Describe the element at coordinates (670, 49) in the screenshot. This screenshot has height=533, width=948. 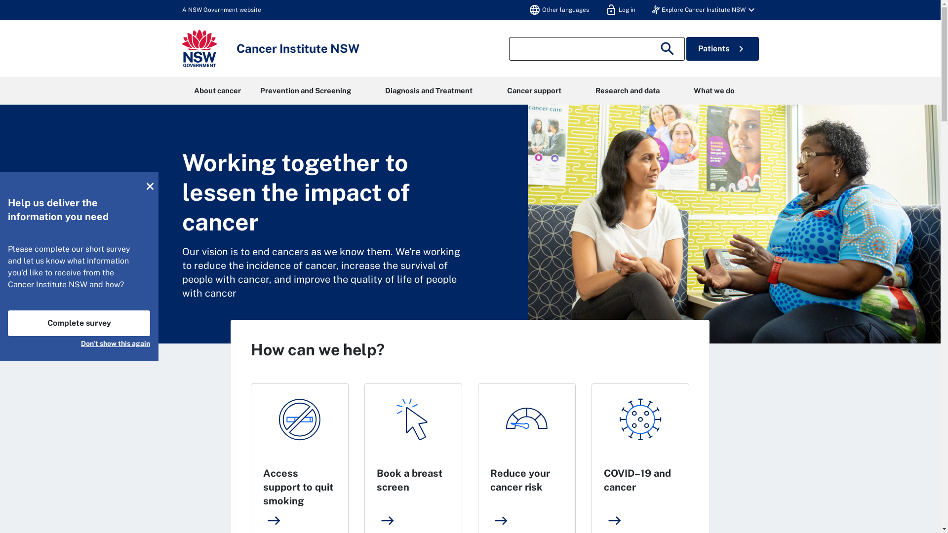
I see `search
Search` at that location.